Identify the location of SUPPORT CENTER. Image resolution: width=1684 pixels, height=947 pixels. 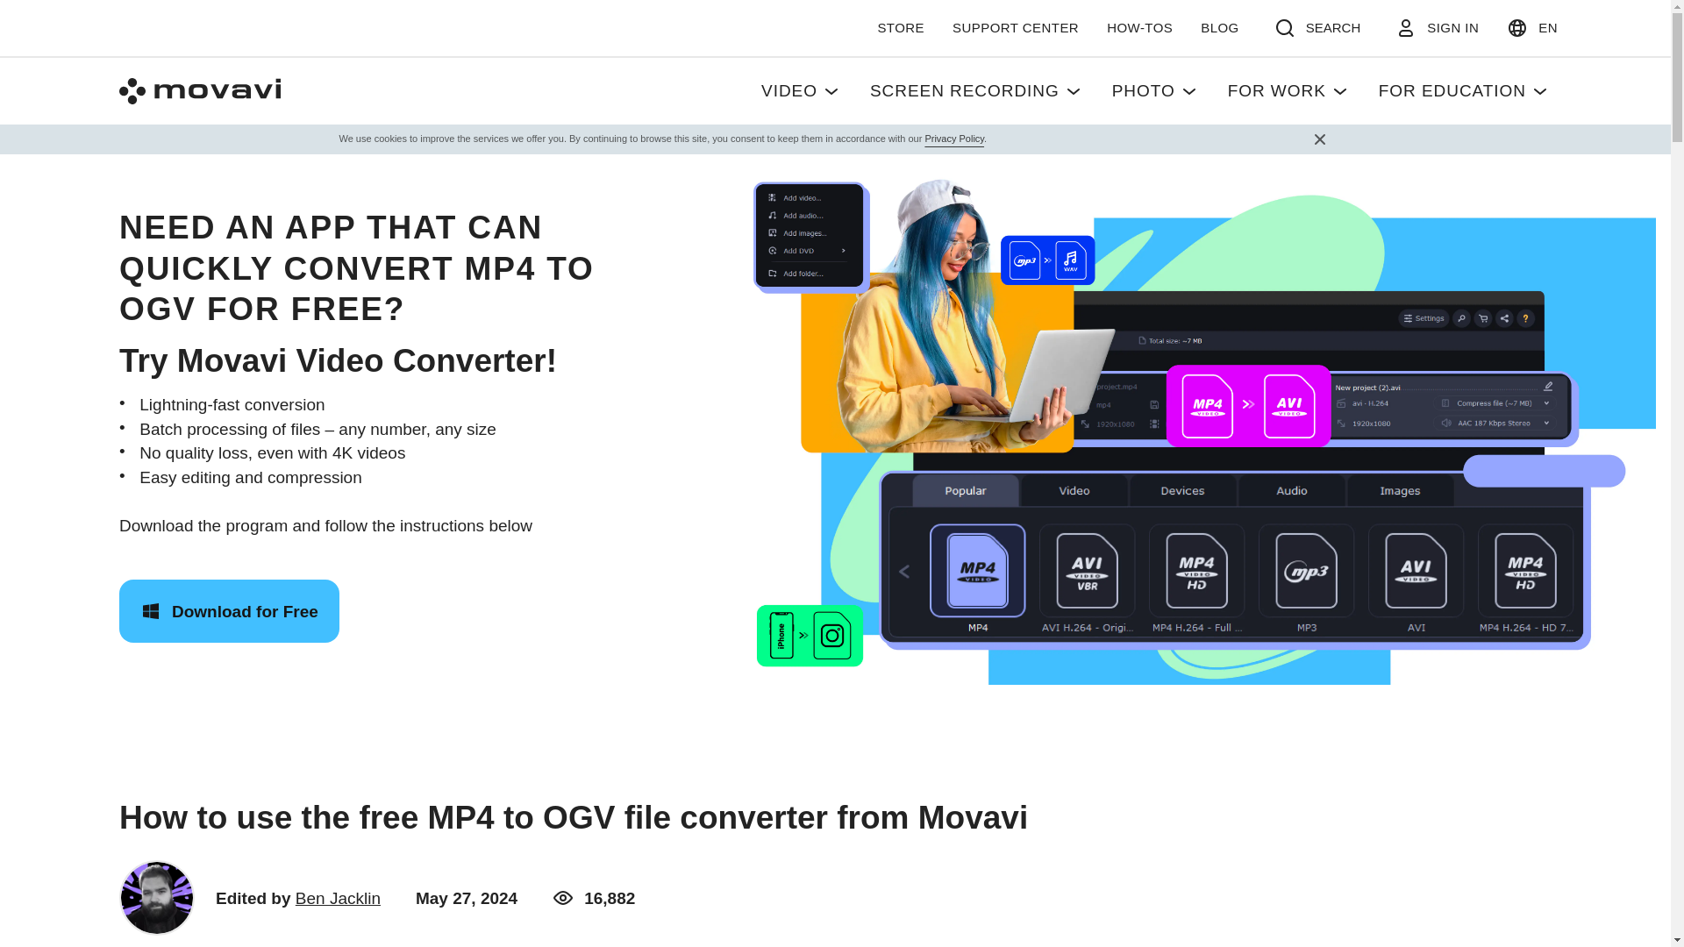
(1016, 28).